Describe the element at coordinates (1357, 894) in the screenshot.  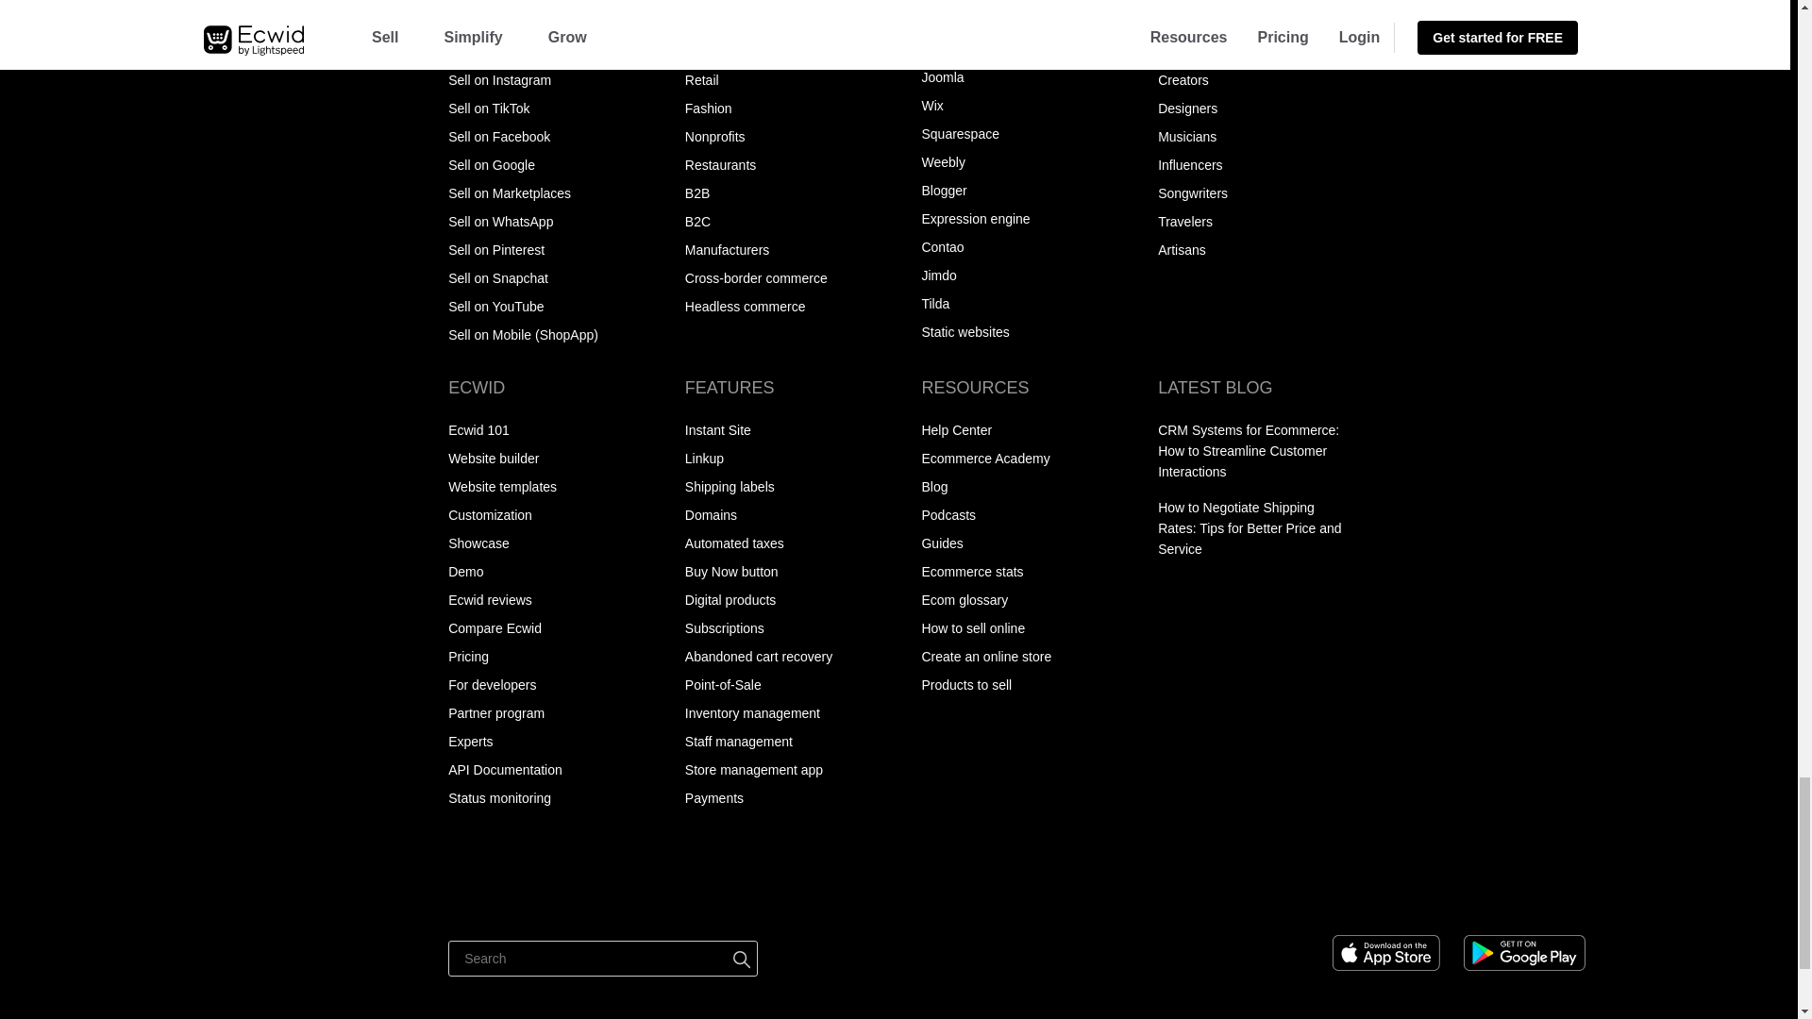
I see `Ecwid blog` at that location.